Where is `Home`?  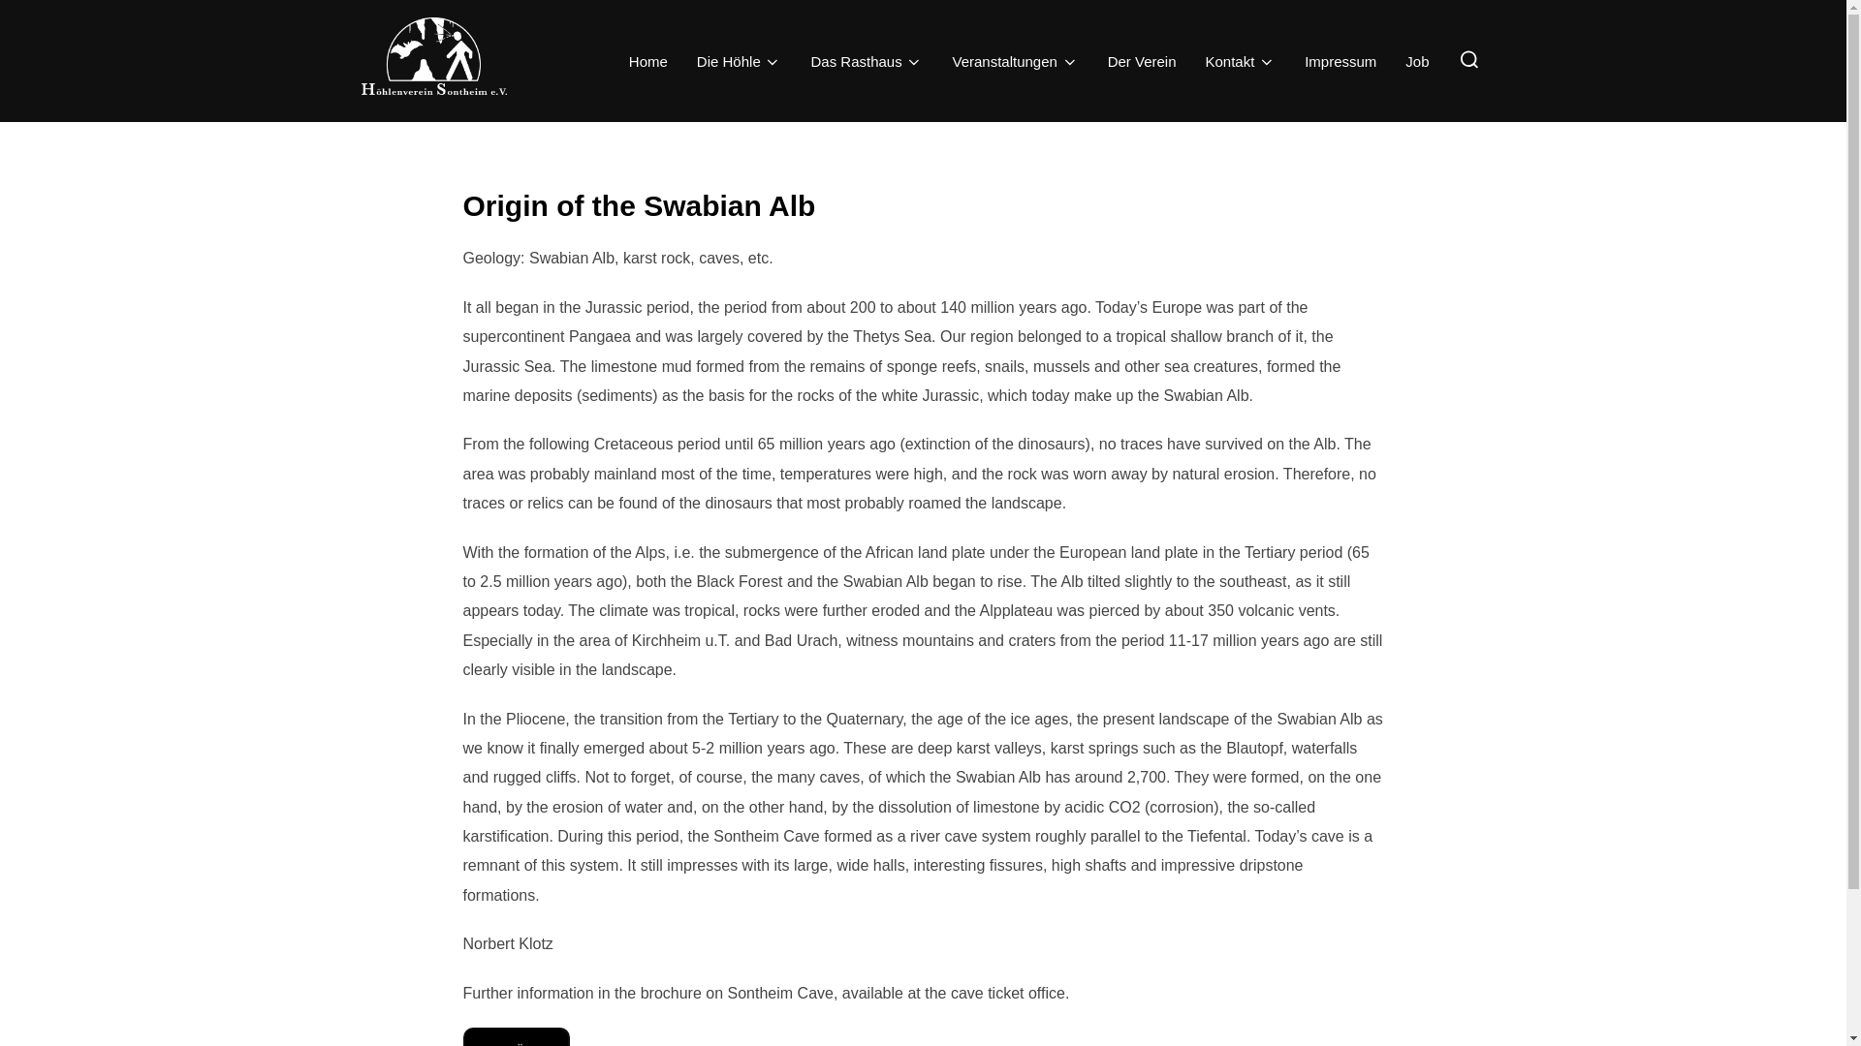 Home is located at coordinates (647, 61).